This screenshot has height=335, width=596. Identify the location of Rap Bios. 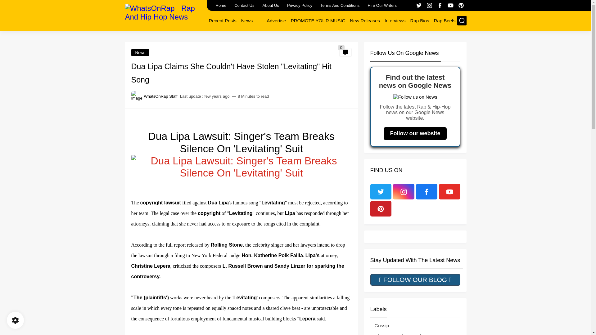
(420, 20).